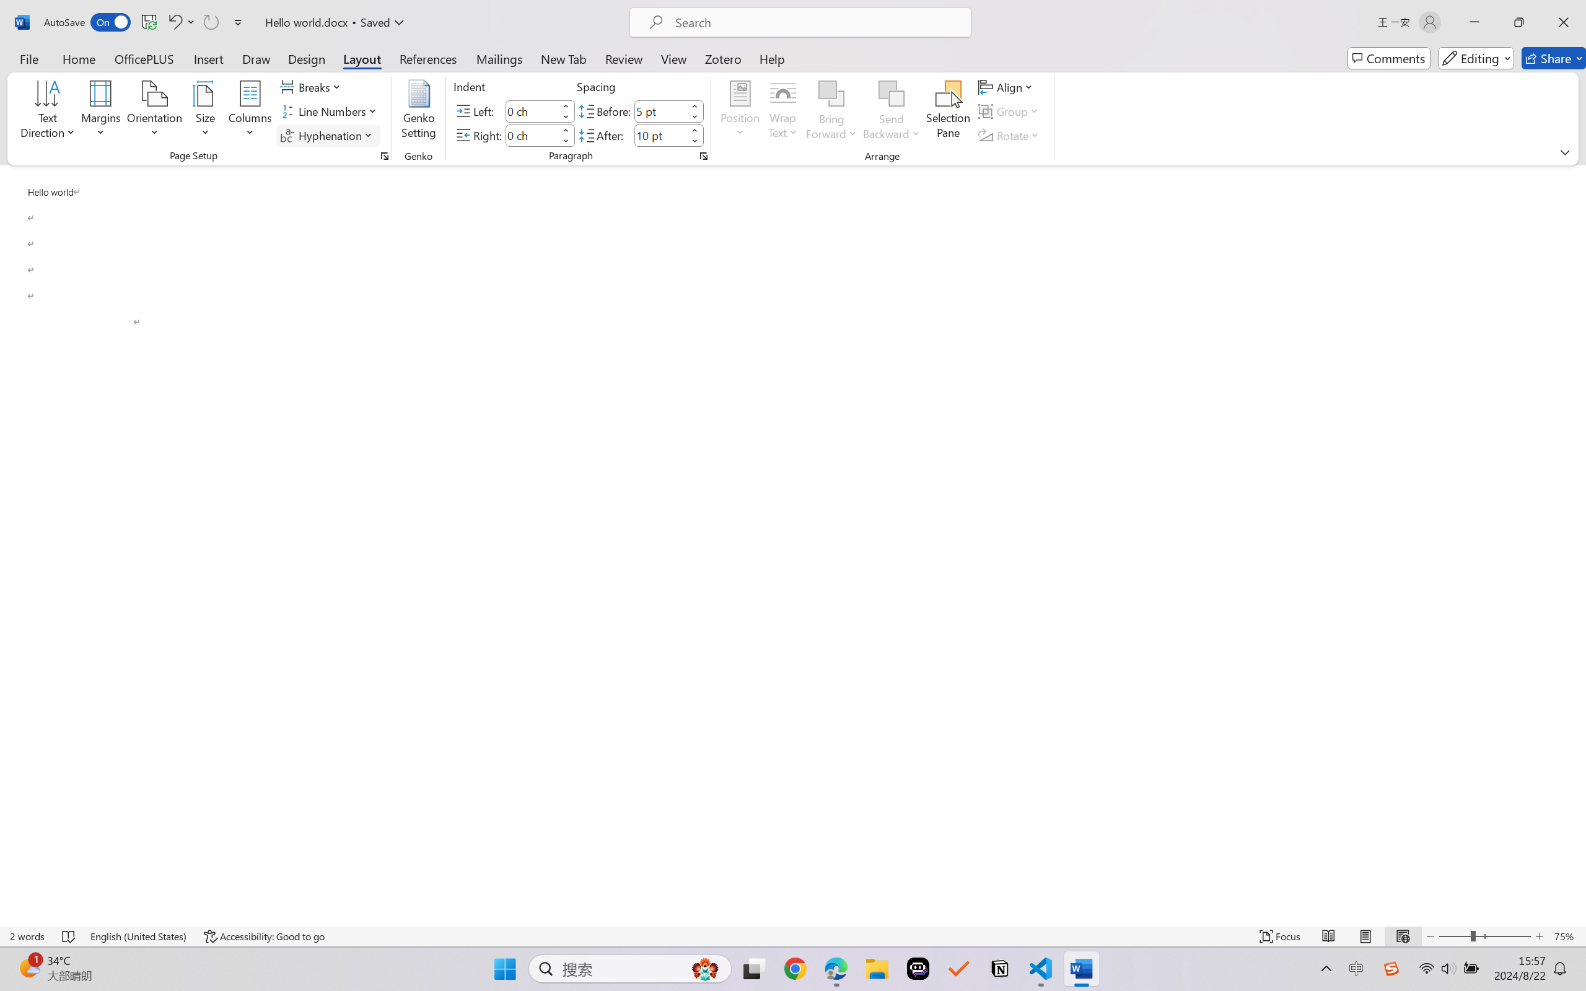 Image resolution: width=1586 pixels, height=991 pixels. What do you see at coordinates (139, 936) in the screenshot?
I see `Language English (United States)` at bounding box center [139, 936].